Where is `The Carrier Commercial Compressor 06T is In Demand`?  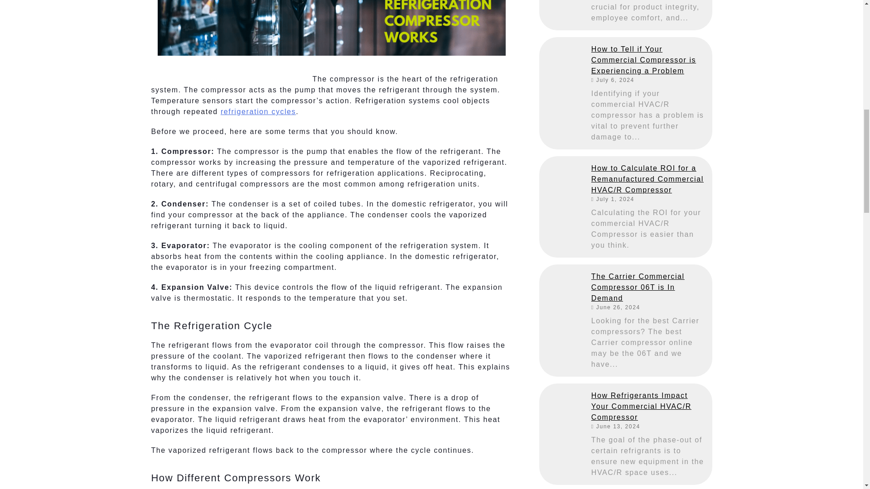 The Carrier Commercial Compressor 06T is In Demand is located at coordinates (648, 287).